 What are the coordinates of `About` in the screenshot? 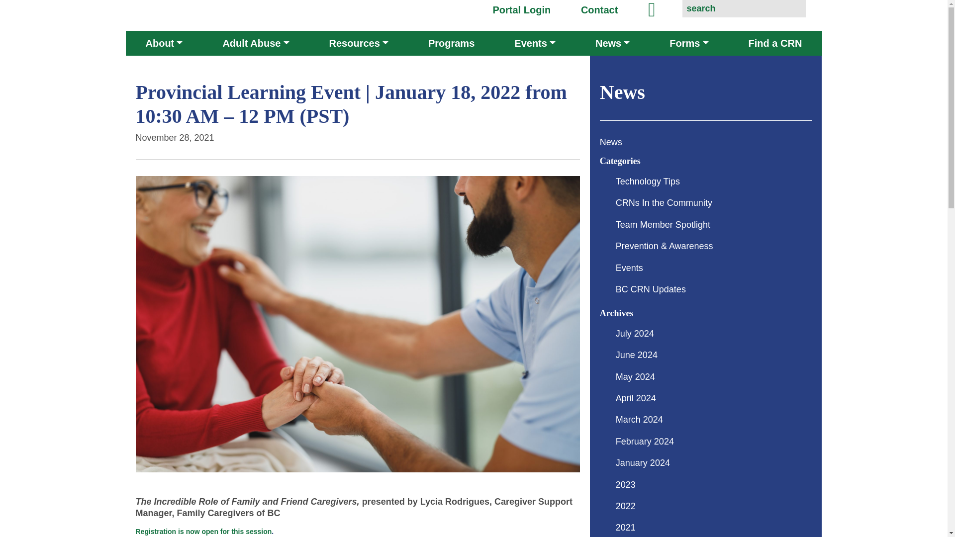 It's located at (164, 43).